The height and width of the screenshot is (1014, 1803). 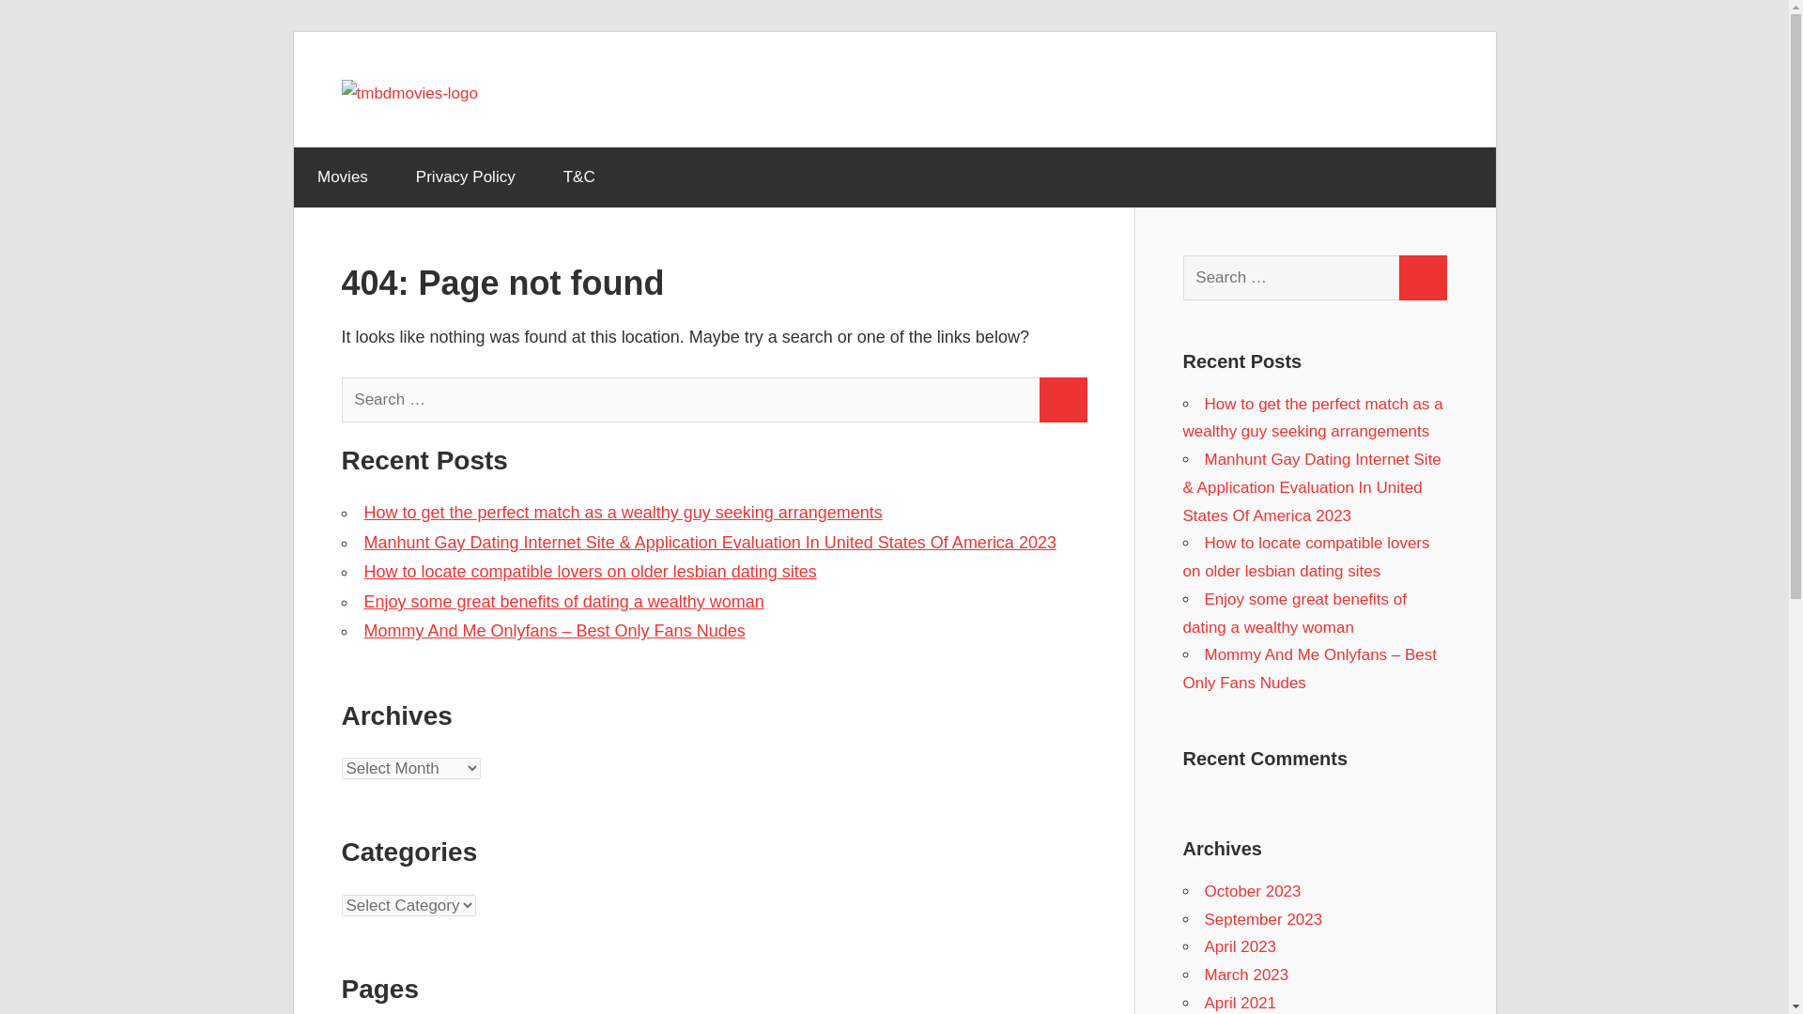 What do you see at coordinates (465, 177) in the screenshot?
I see `Privacy Policy` at bounding box center [465, 177].